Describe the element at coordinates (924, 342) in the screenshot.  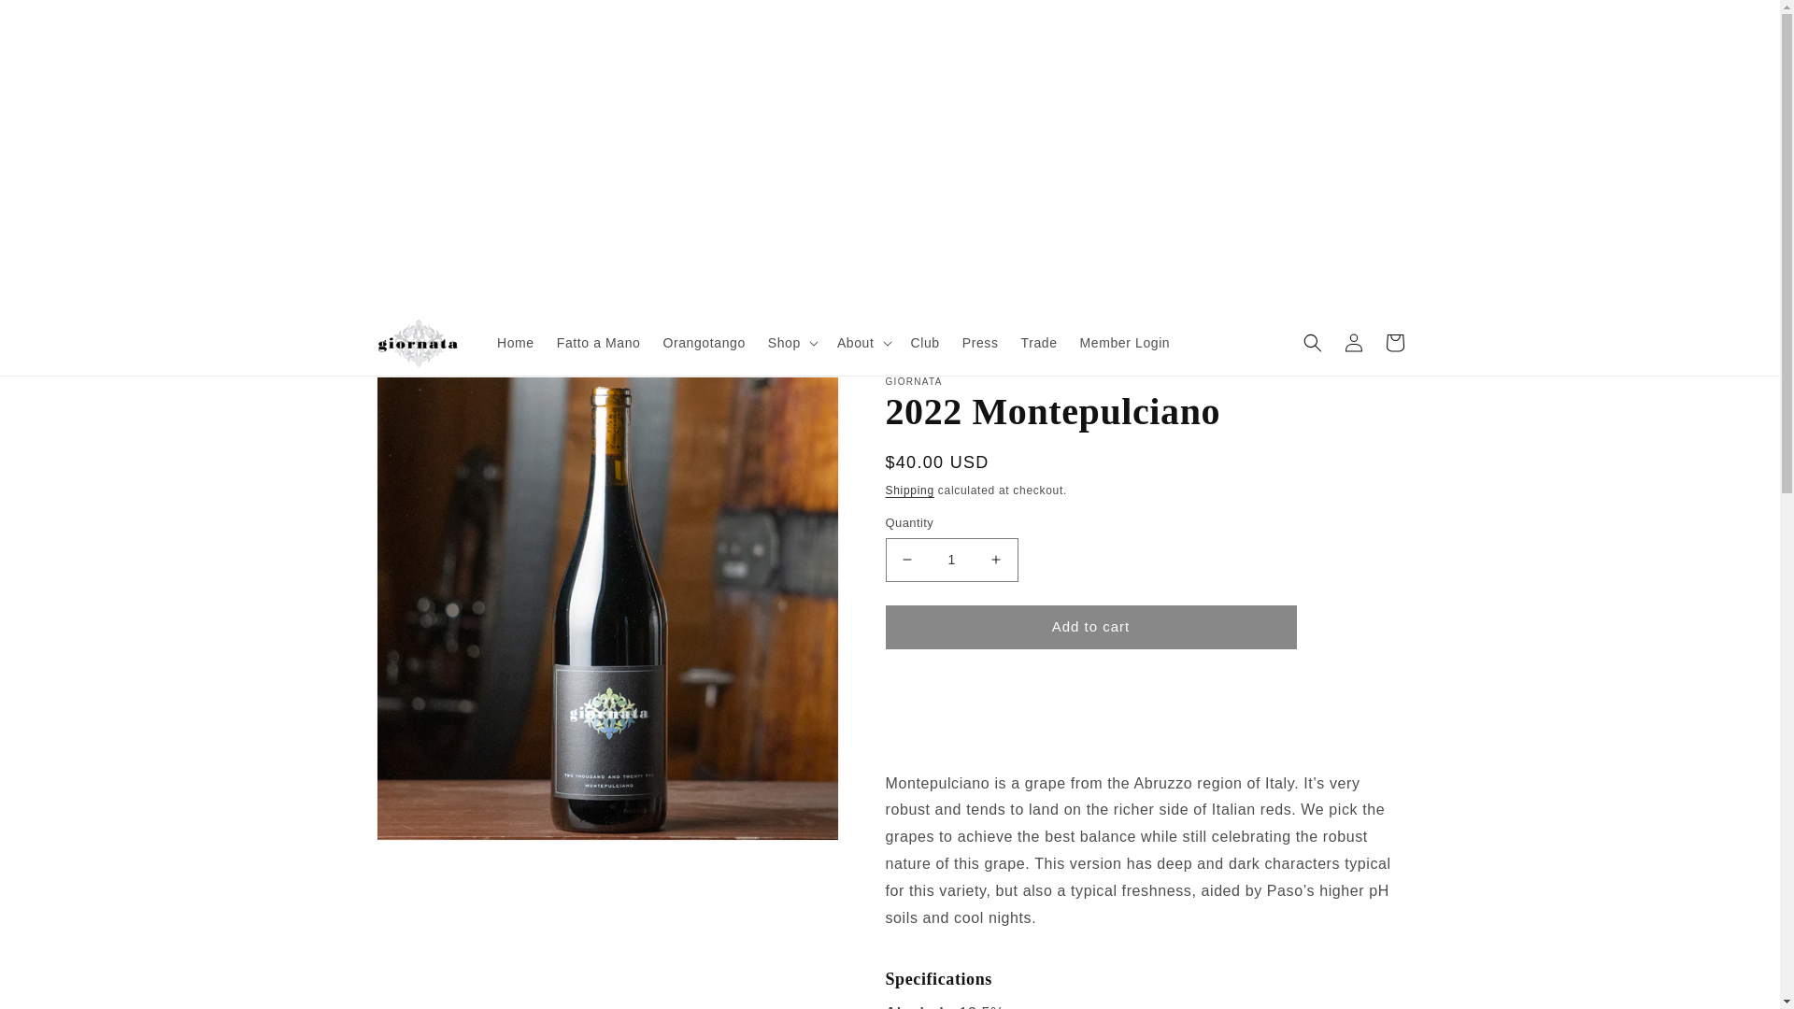
I see `Club` at that location.